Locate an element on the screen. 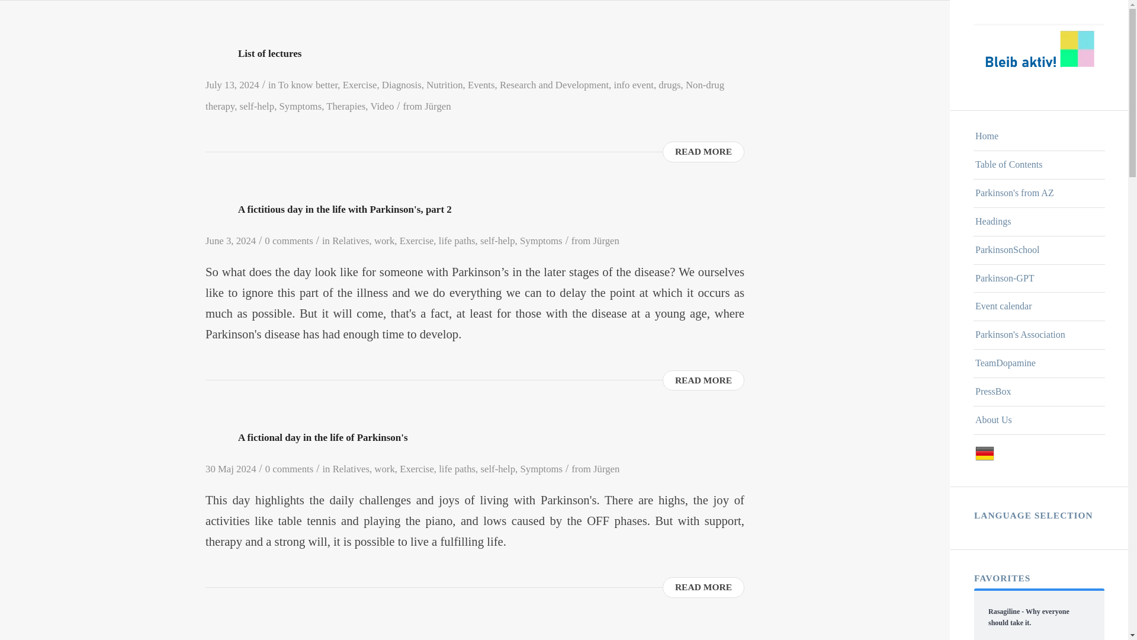 This screenshot has width=1137, height=640. Permanent link to: Lecture list is located at coordinates (269, 53).